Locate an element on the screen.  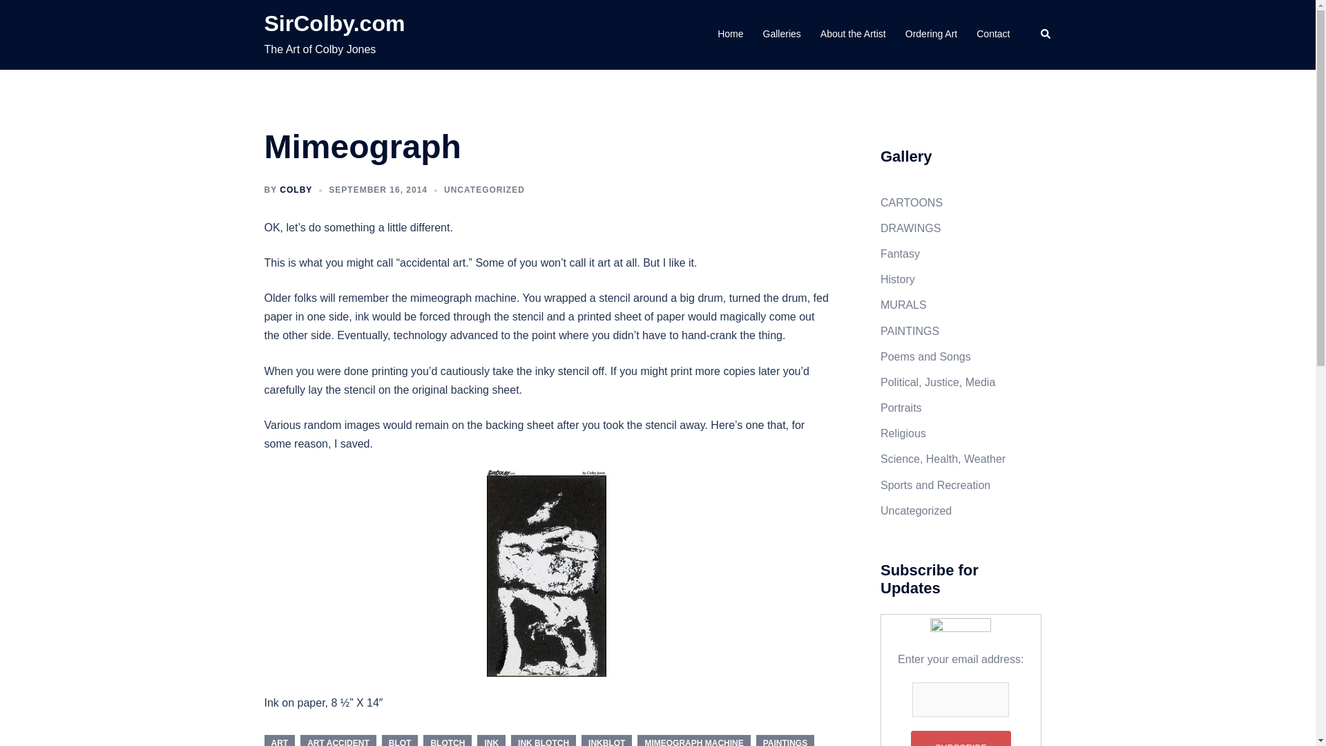
ART ACCIDENT is located at coordinates (338, 740).